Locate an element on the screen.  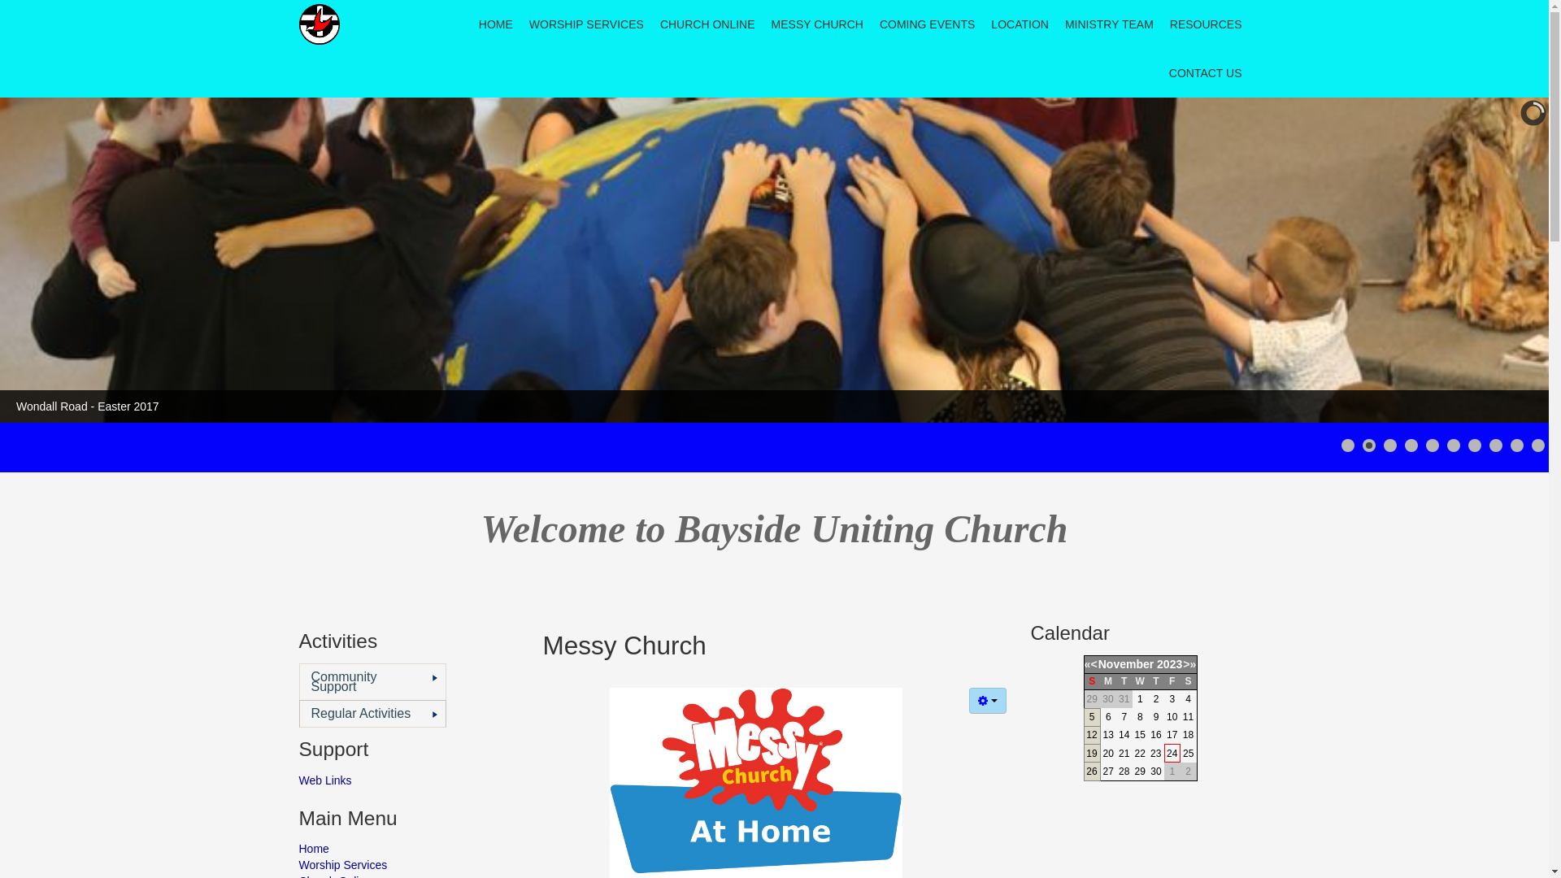
6 is located at coordinates (1109, 717).